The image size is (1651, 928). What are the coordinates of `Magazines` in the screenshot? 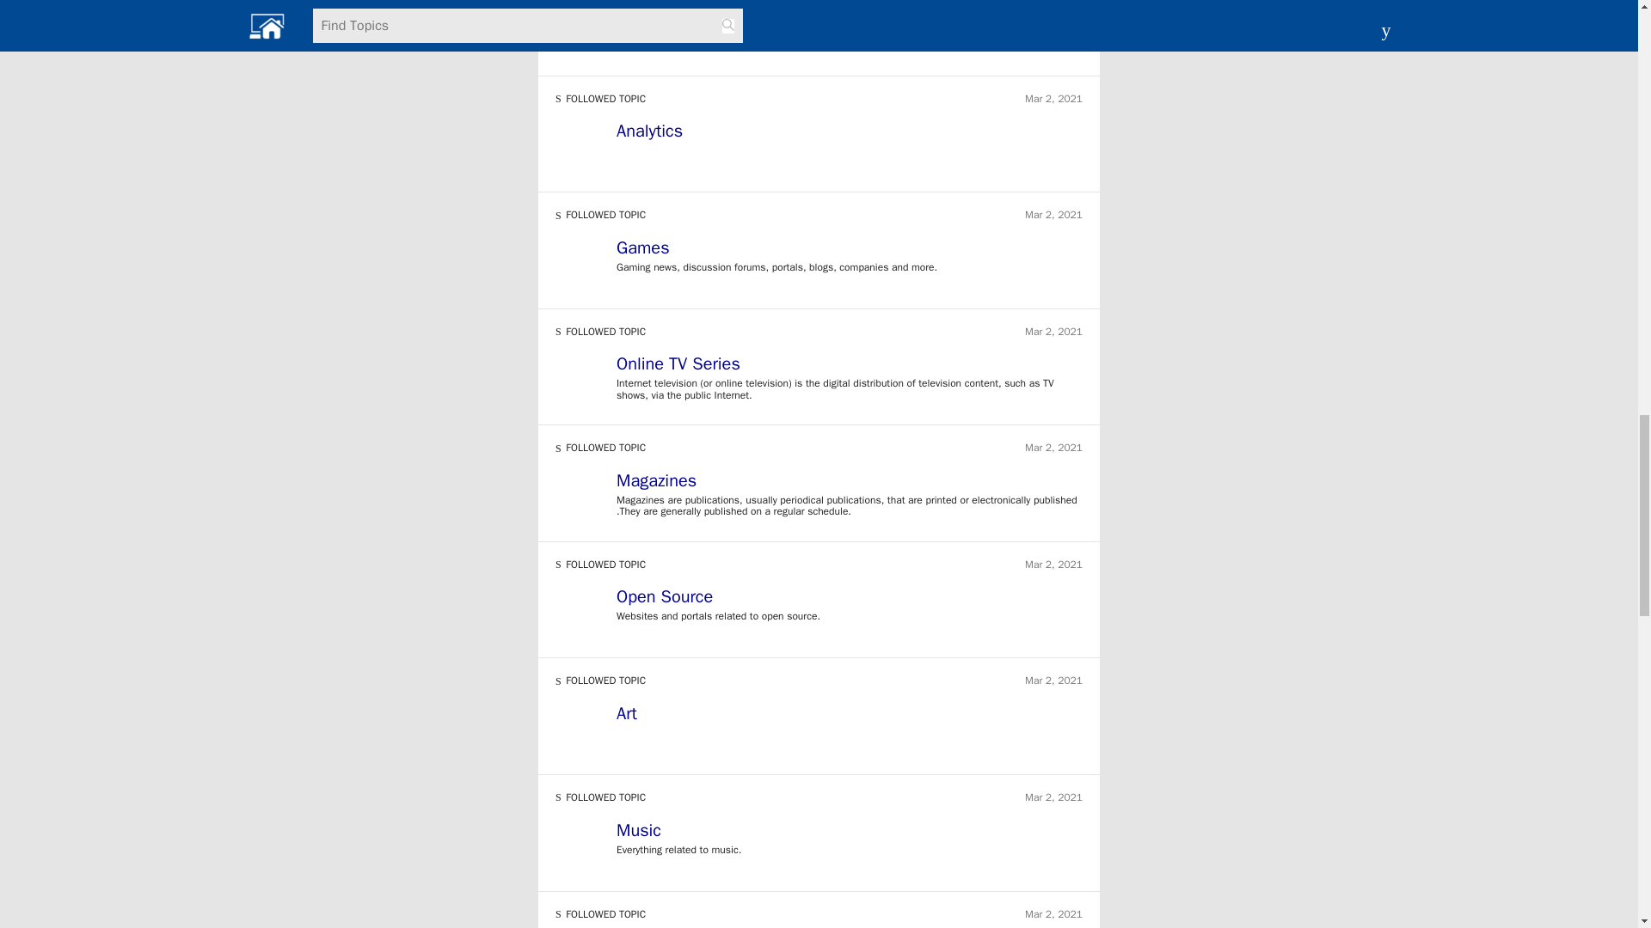 It's located at (850, 483).